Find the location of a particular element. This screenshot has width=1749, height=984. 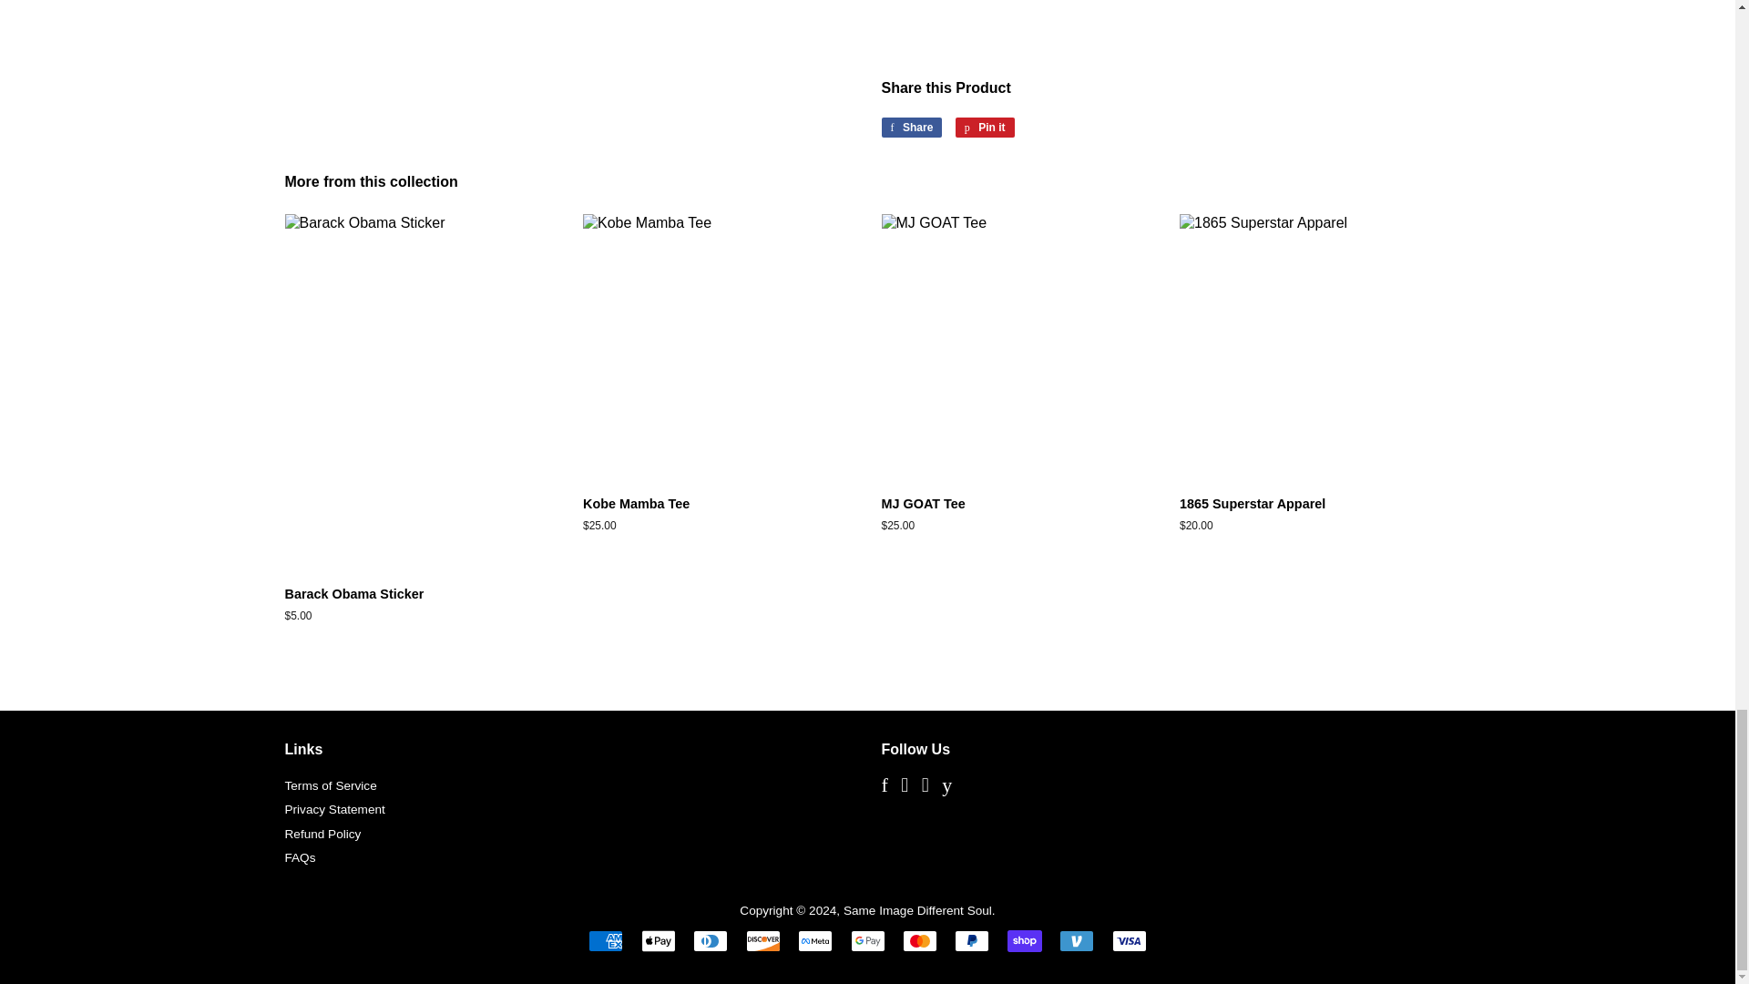

Venmo is located at coordinates (1077, 940).